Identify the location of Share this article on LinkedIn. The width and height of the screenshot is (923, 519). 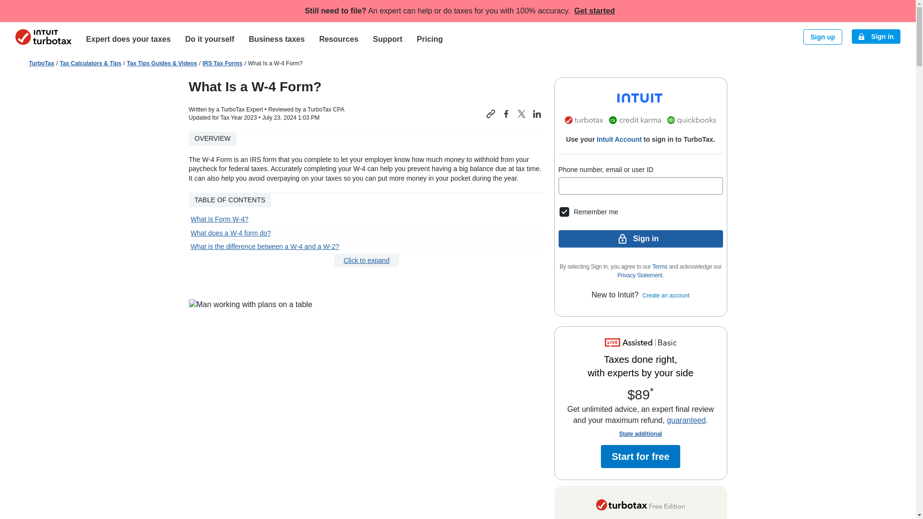
(536, 113).